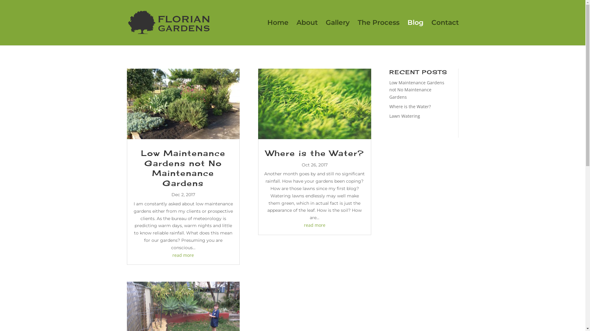 This screenshot has height=331, width=590. Describe the element at coordinates (379, 33) in the screenshot. I see `The Process` at that location.